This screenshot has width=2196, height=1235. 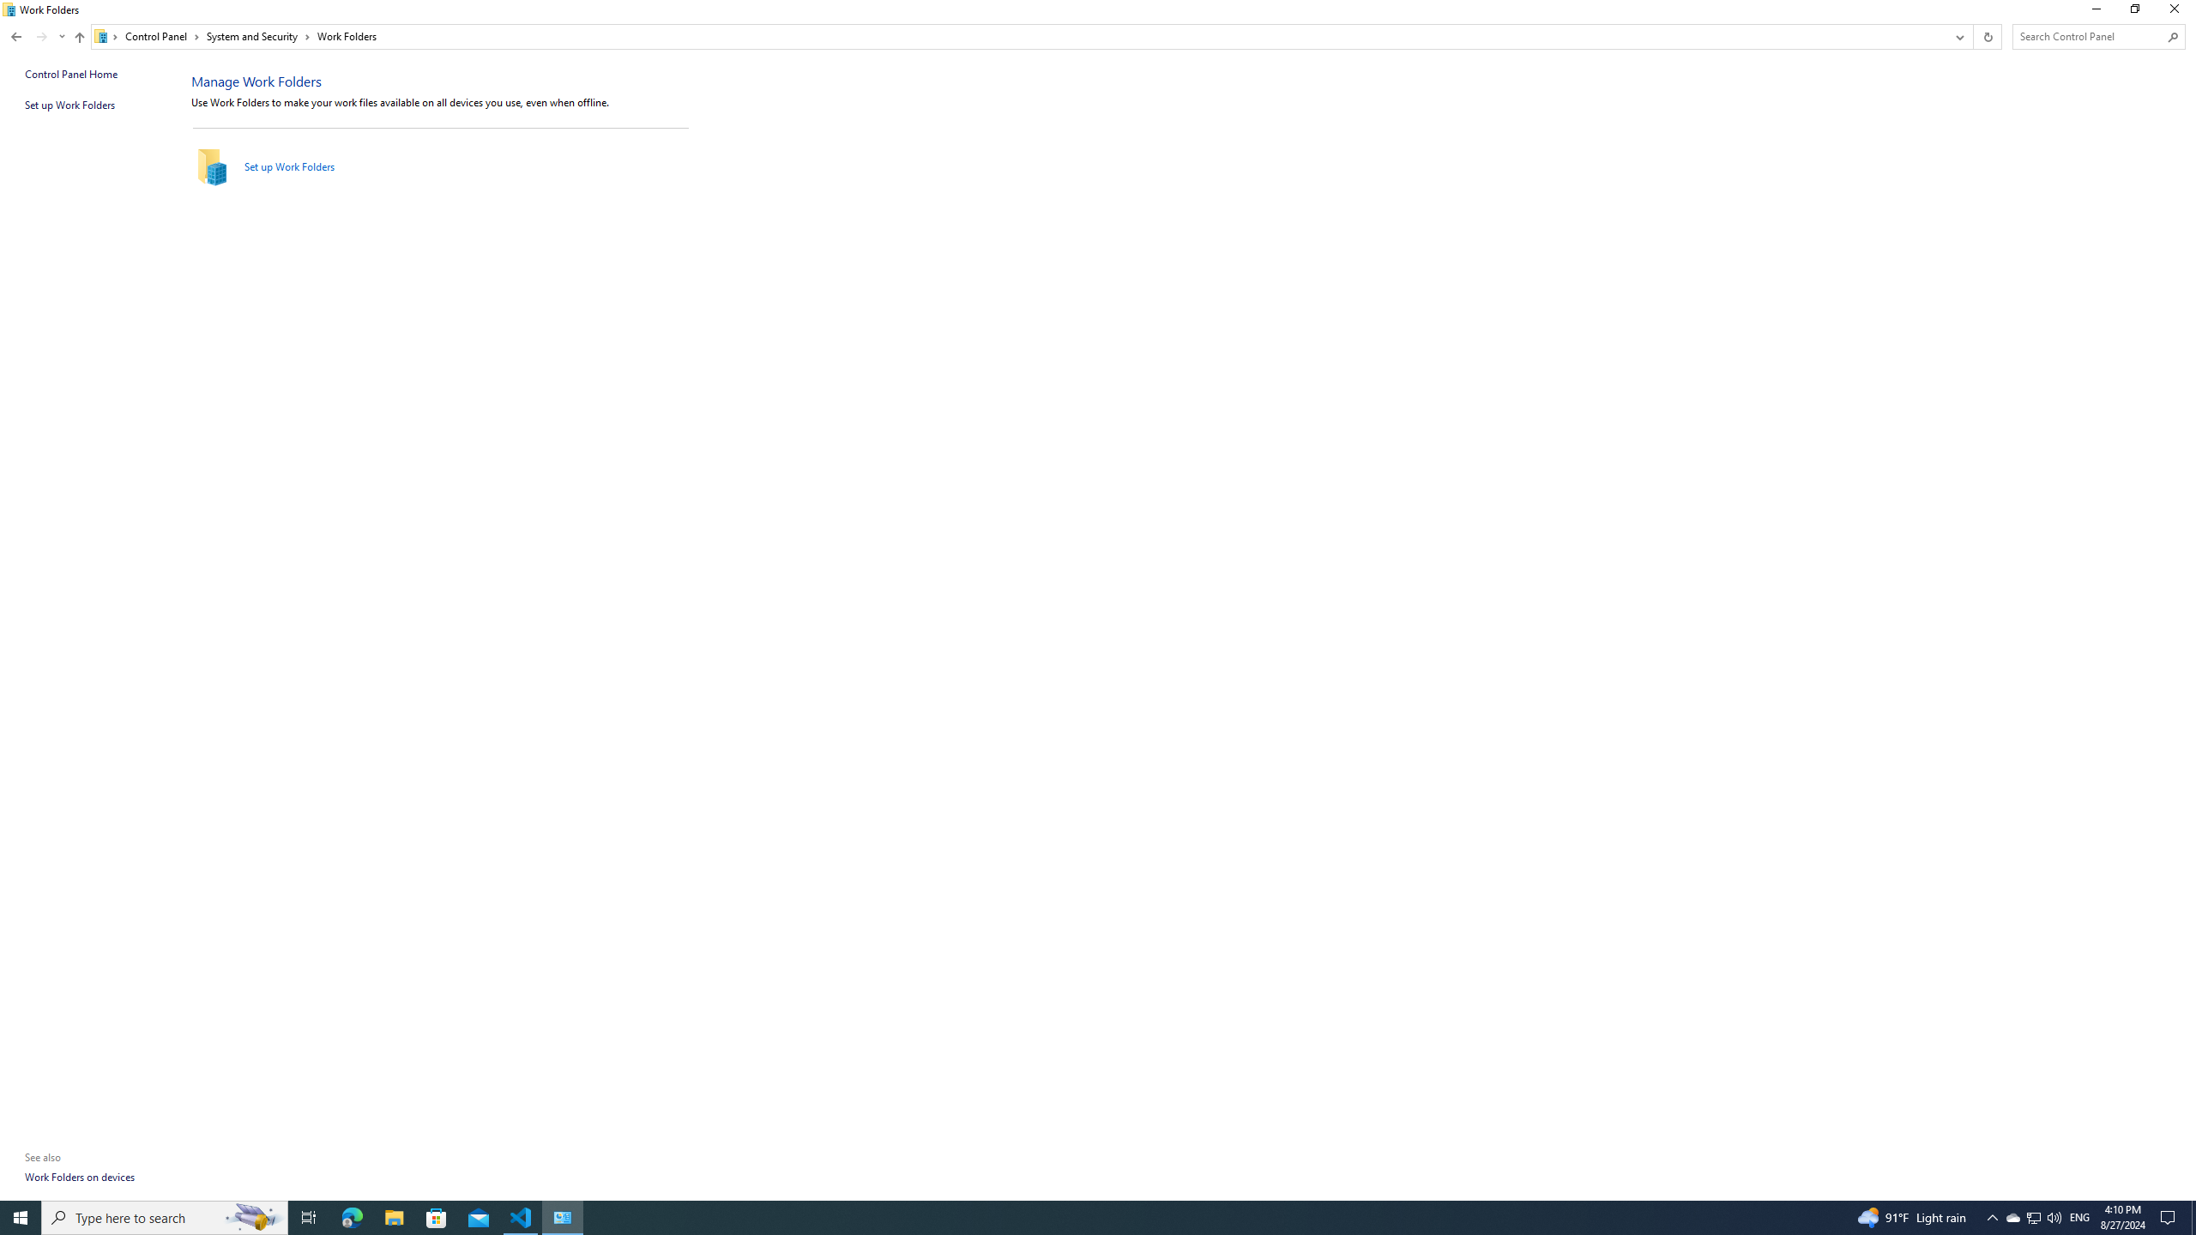 What do you see at coordinates (1019, 36) in the screenshot?
I see `Address: Control Panel\System and Security\Work Folders` at bounding box center [1019, 36].